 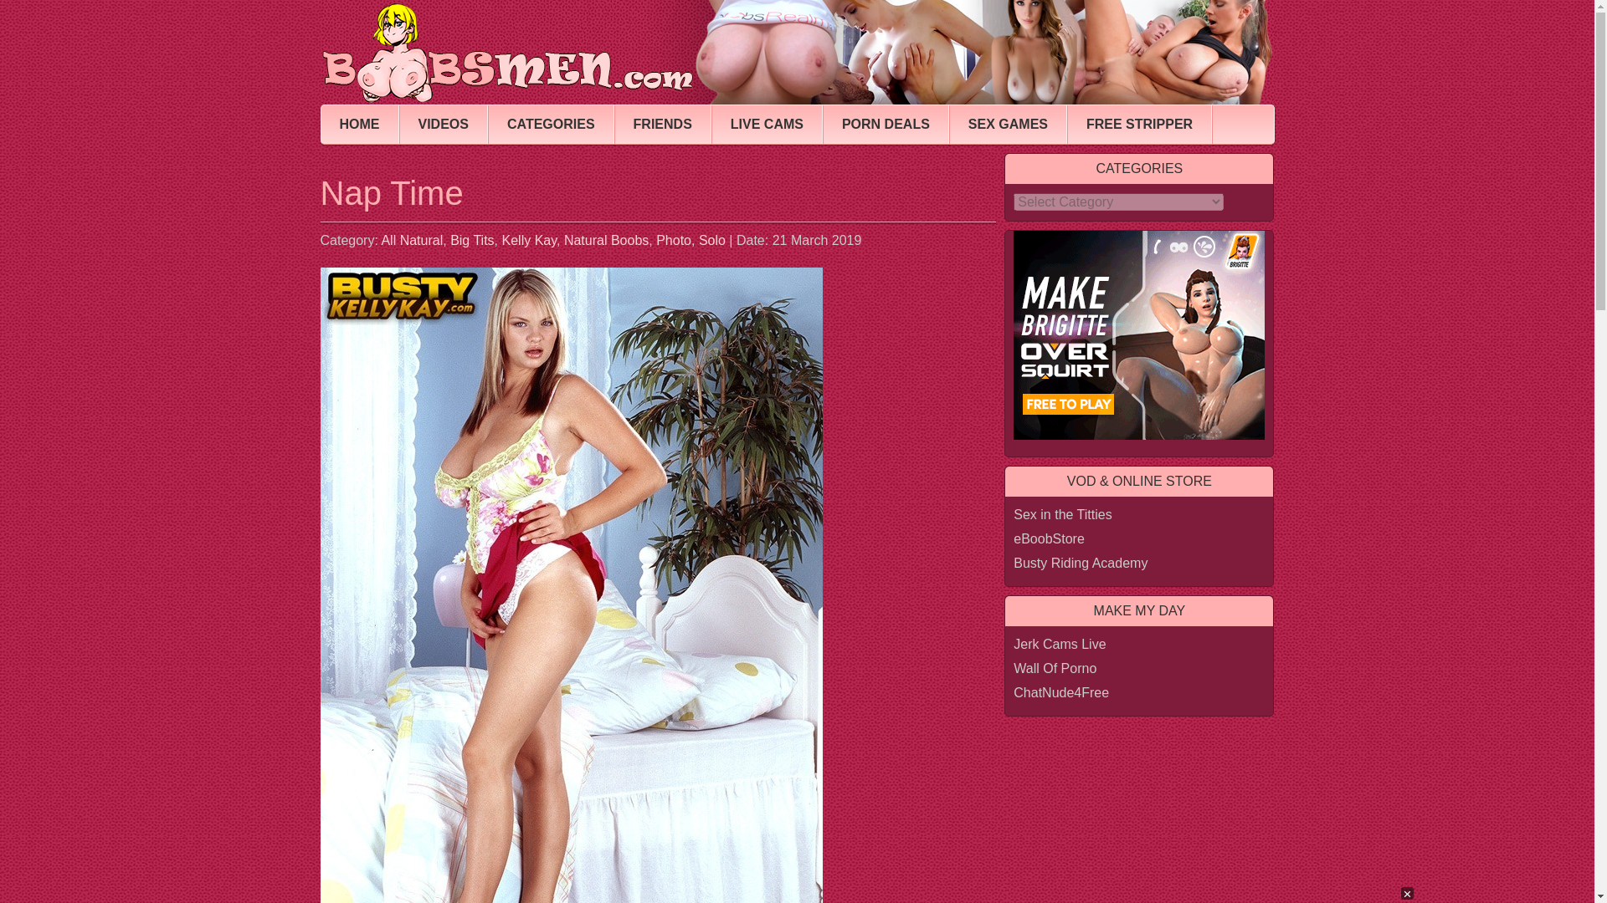 What do you see at coordinates (1061, 692) in the screenshot?
I see `Free Adult Live Webcams!` at bounding box center [1061, 692].